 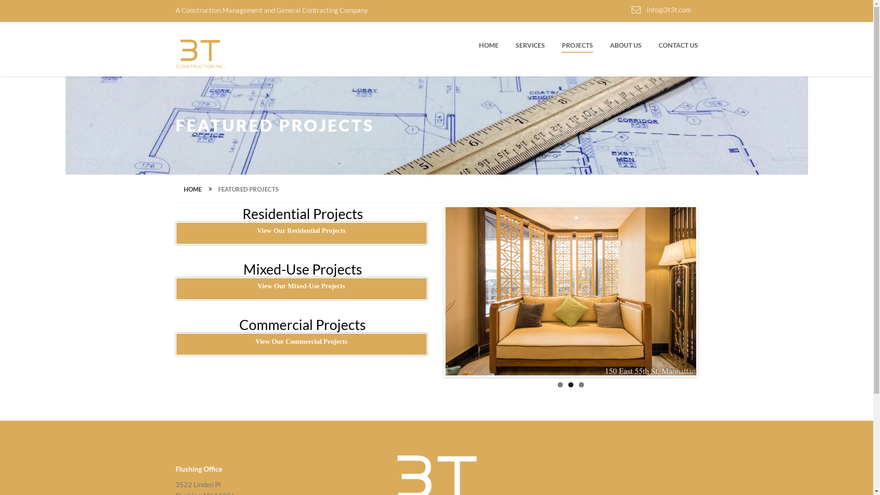 What do you see at coordinates (301, 233) in the screenshot?
I see `View Our Residential Projects` at bounding box center [301, 233].